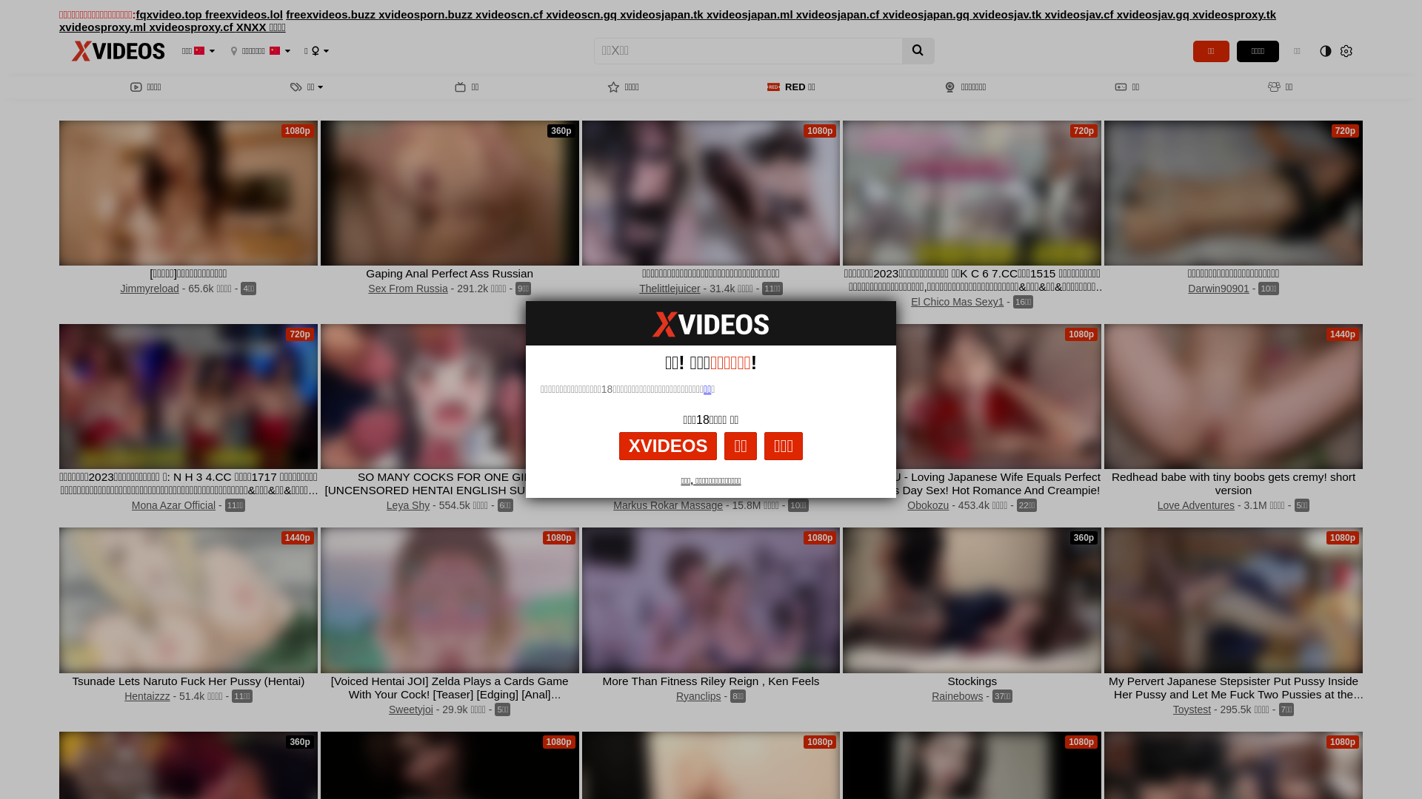  I want to click on Hentaizzz, so click(147, 696).